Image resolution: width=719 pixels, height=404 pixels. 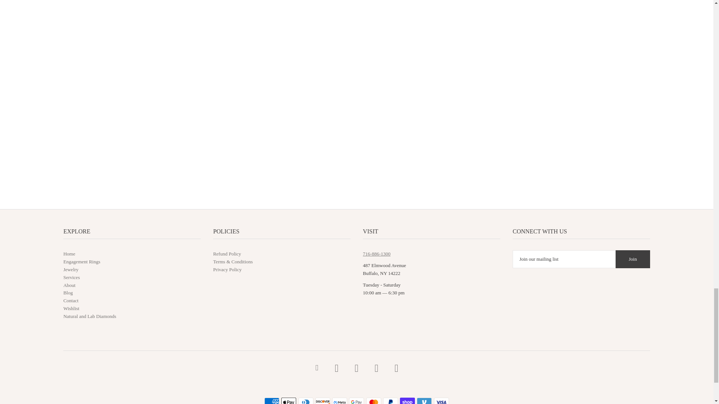 I want to click on Venmo, so click(x=424, y=401).